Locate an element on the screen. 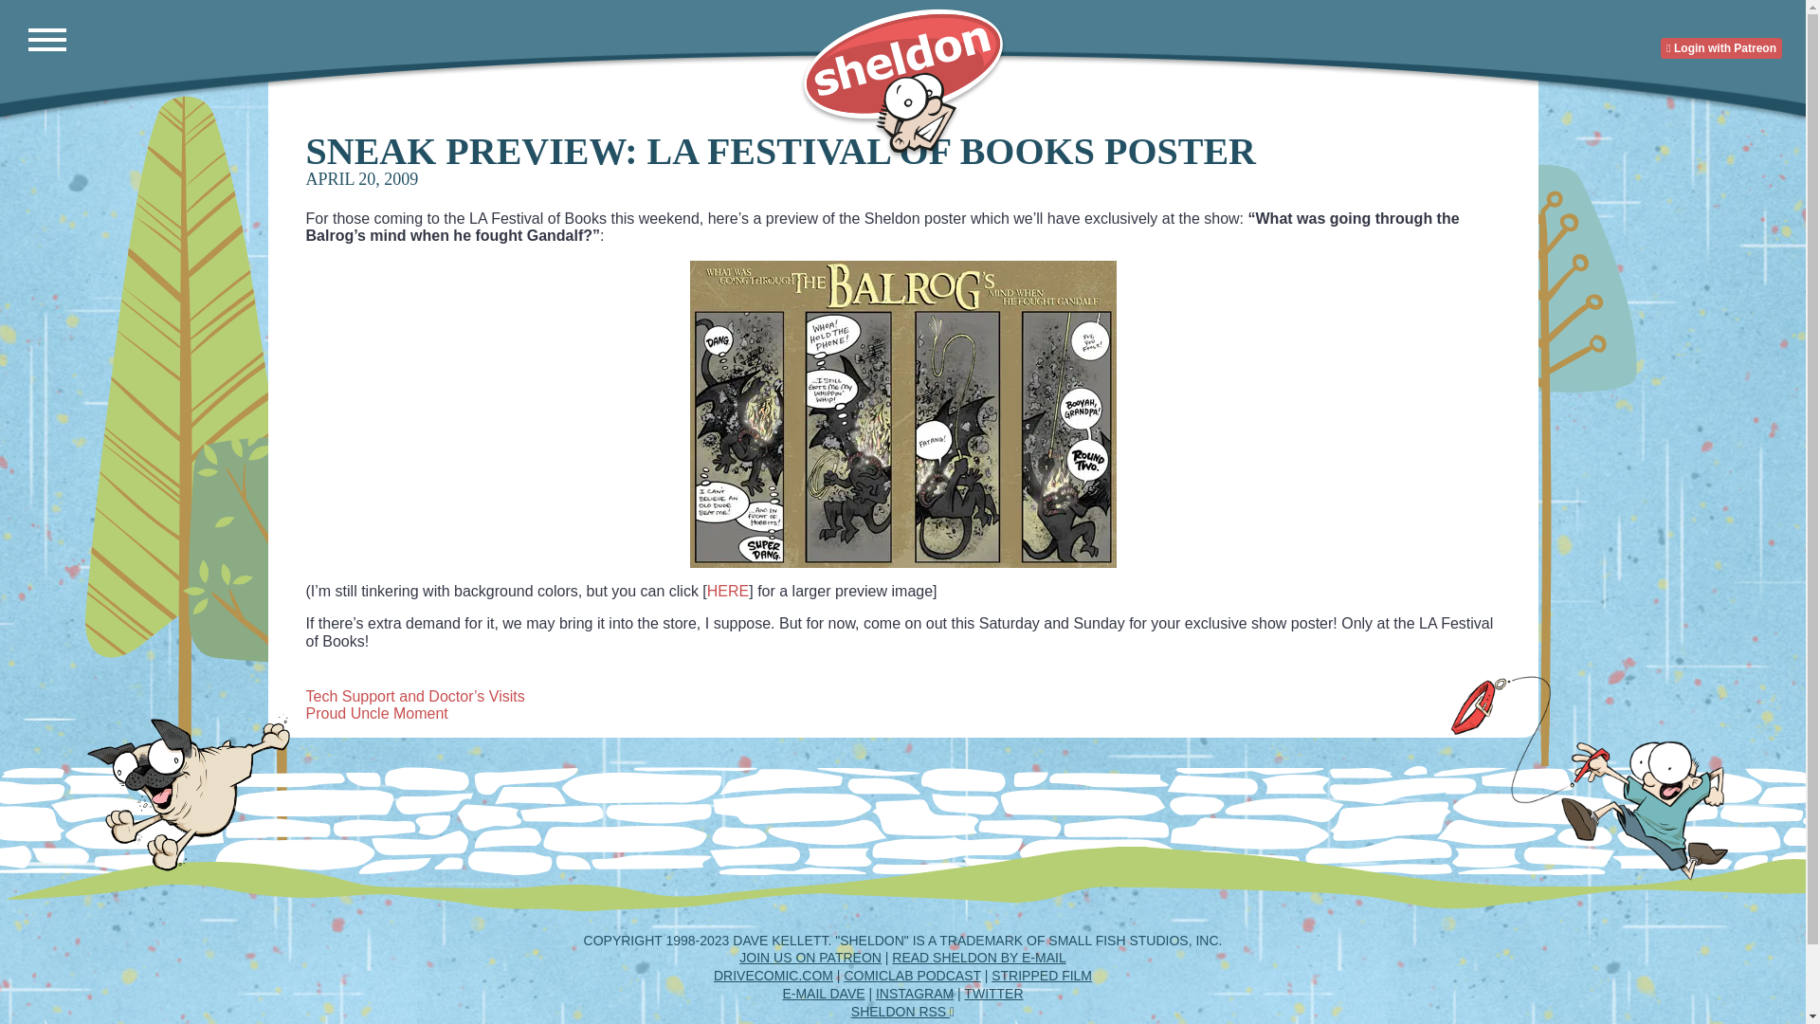 This screenshot has width=1820, height=1024. DRIVECOMIC.COM is located at coordinates (773, 975).